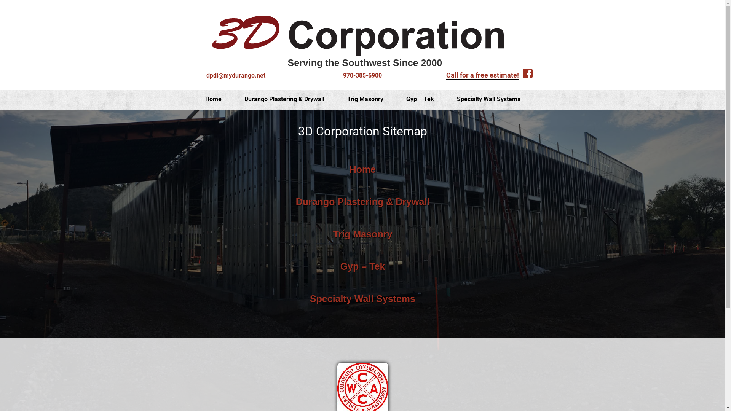  What do you see at coordinates (362, 234) in the screenshot?
I see `Trig Masonry` at bounding box center [362, 234].